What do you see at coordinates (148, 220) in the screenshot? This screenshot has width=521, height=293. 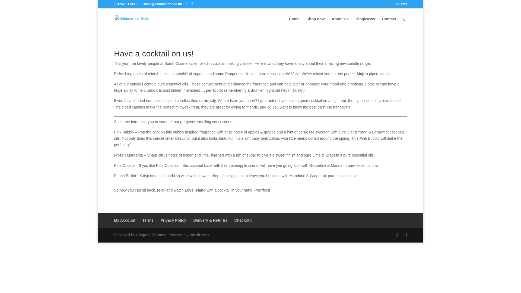 I see `Terms` at bounding box center [148, 220].